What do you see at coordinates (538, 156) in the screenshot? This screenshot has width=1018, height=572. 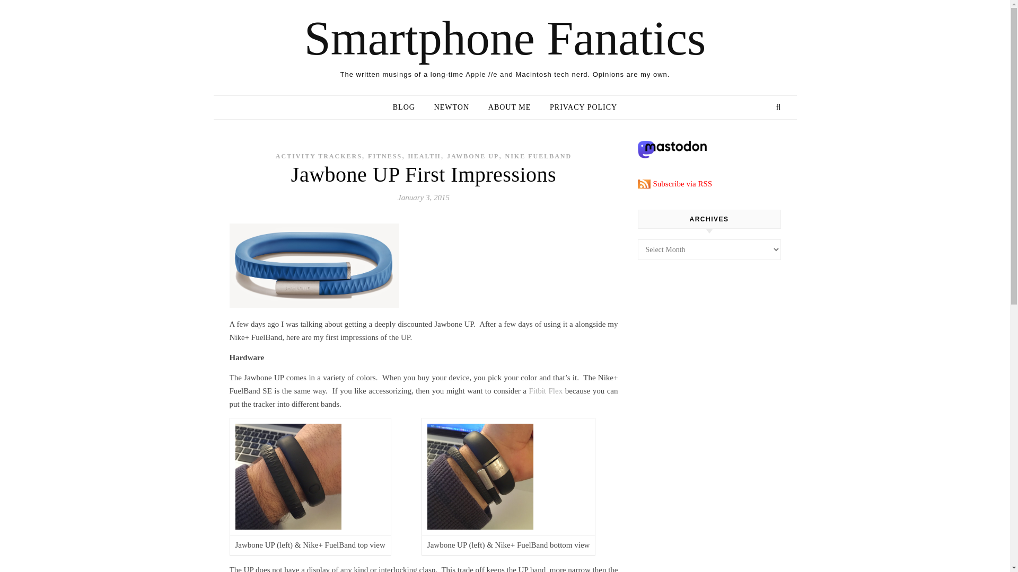 I see `NIKE FUELBAND` at bounding box center [538, 156].